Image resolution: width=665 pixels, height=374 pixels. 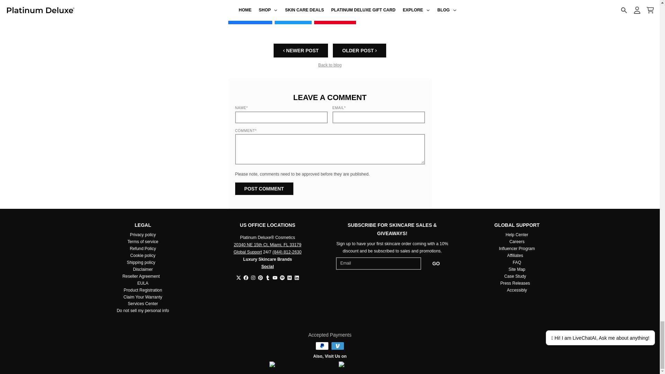 I want to click on LinkedIn - Platinum Deluxe Cosmetics, so click(x=297, y=277).